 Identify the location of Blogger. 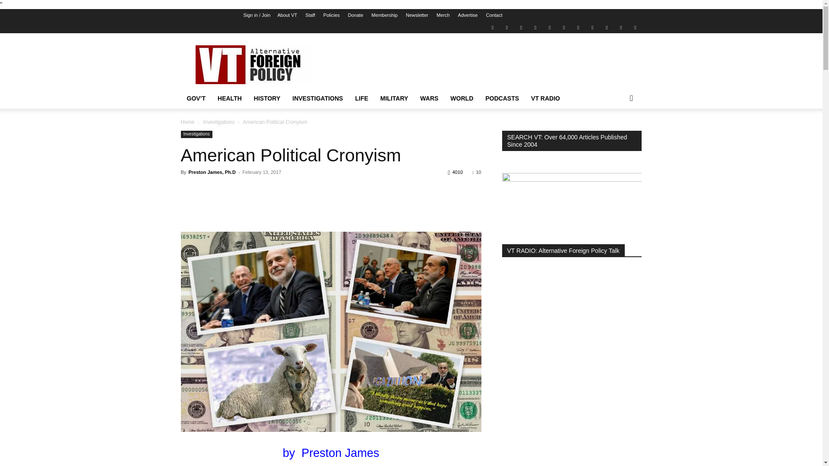
(492, 27).